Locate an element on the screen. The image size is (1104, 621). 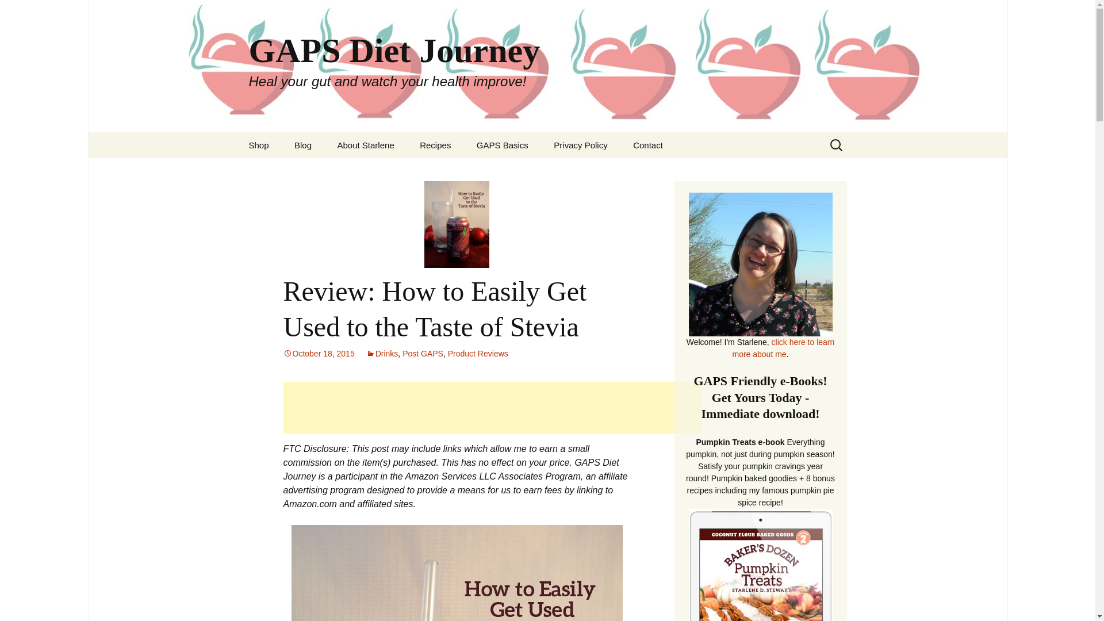
GAPS Basics is located at coordinates (502, 145).